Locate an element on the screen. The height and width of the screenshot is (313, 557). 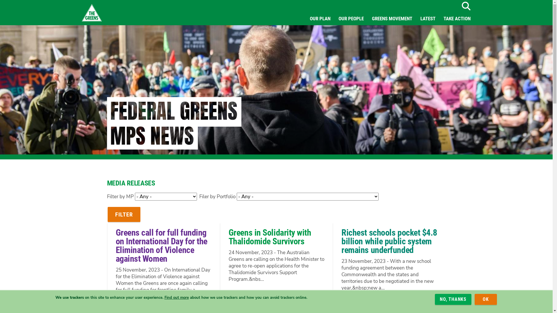
Skip to main content is located at coordinates (0, 0).